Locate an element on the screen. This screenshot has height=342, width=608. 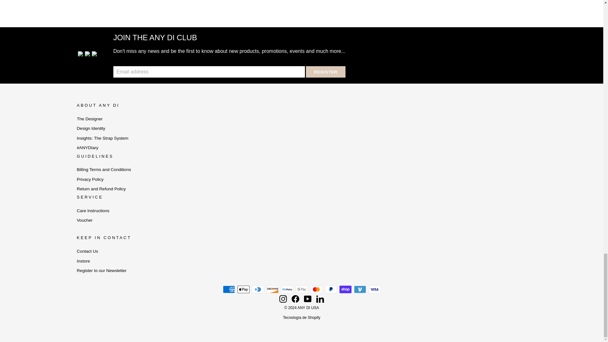
ANY DI USA en Facebook is located at coordinates (295, 299).